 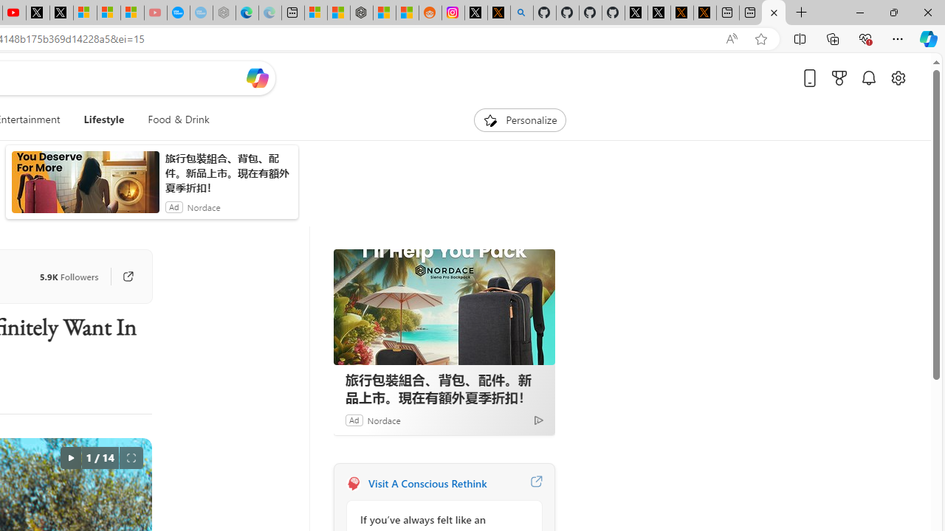 I want to click on Traffic, so click(x=115, y=197).